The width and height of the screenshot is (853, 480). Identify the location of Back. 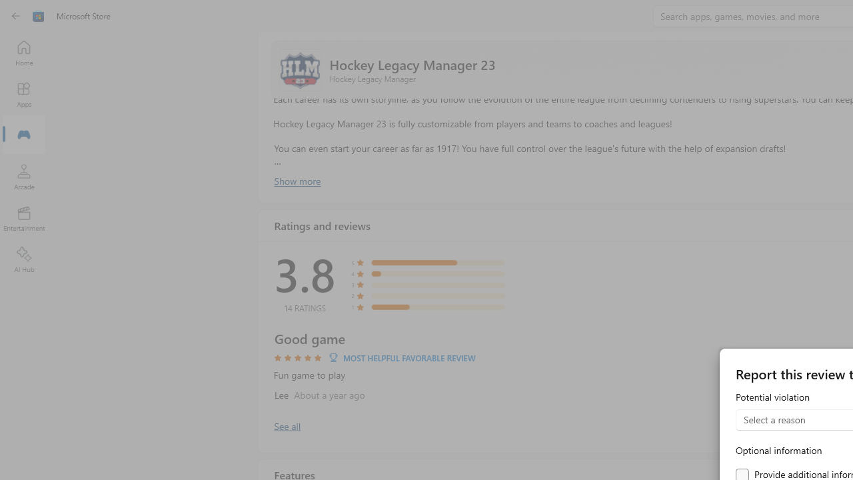
(16, 16).